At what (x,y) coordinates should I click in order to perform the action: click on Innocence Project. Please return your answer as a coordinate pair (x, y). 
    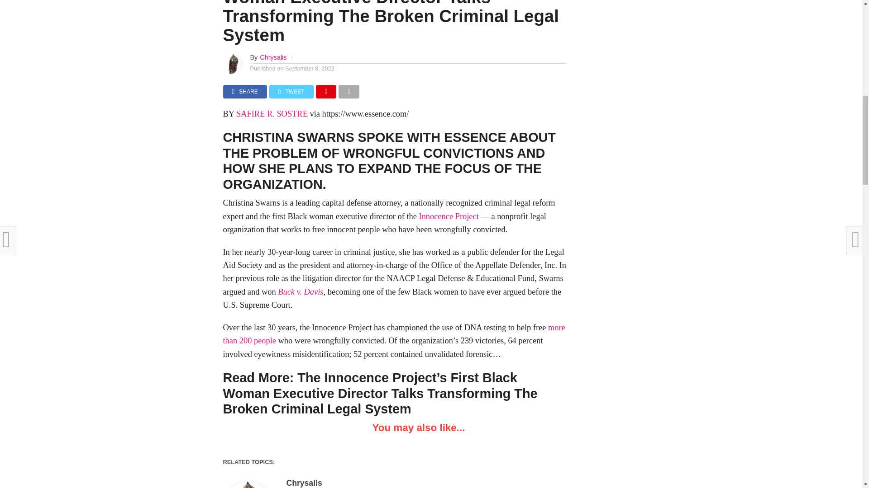
    Looking at the image, I should click on (449, 216).